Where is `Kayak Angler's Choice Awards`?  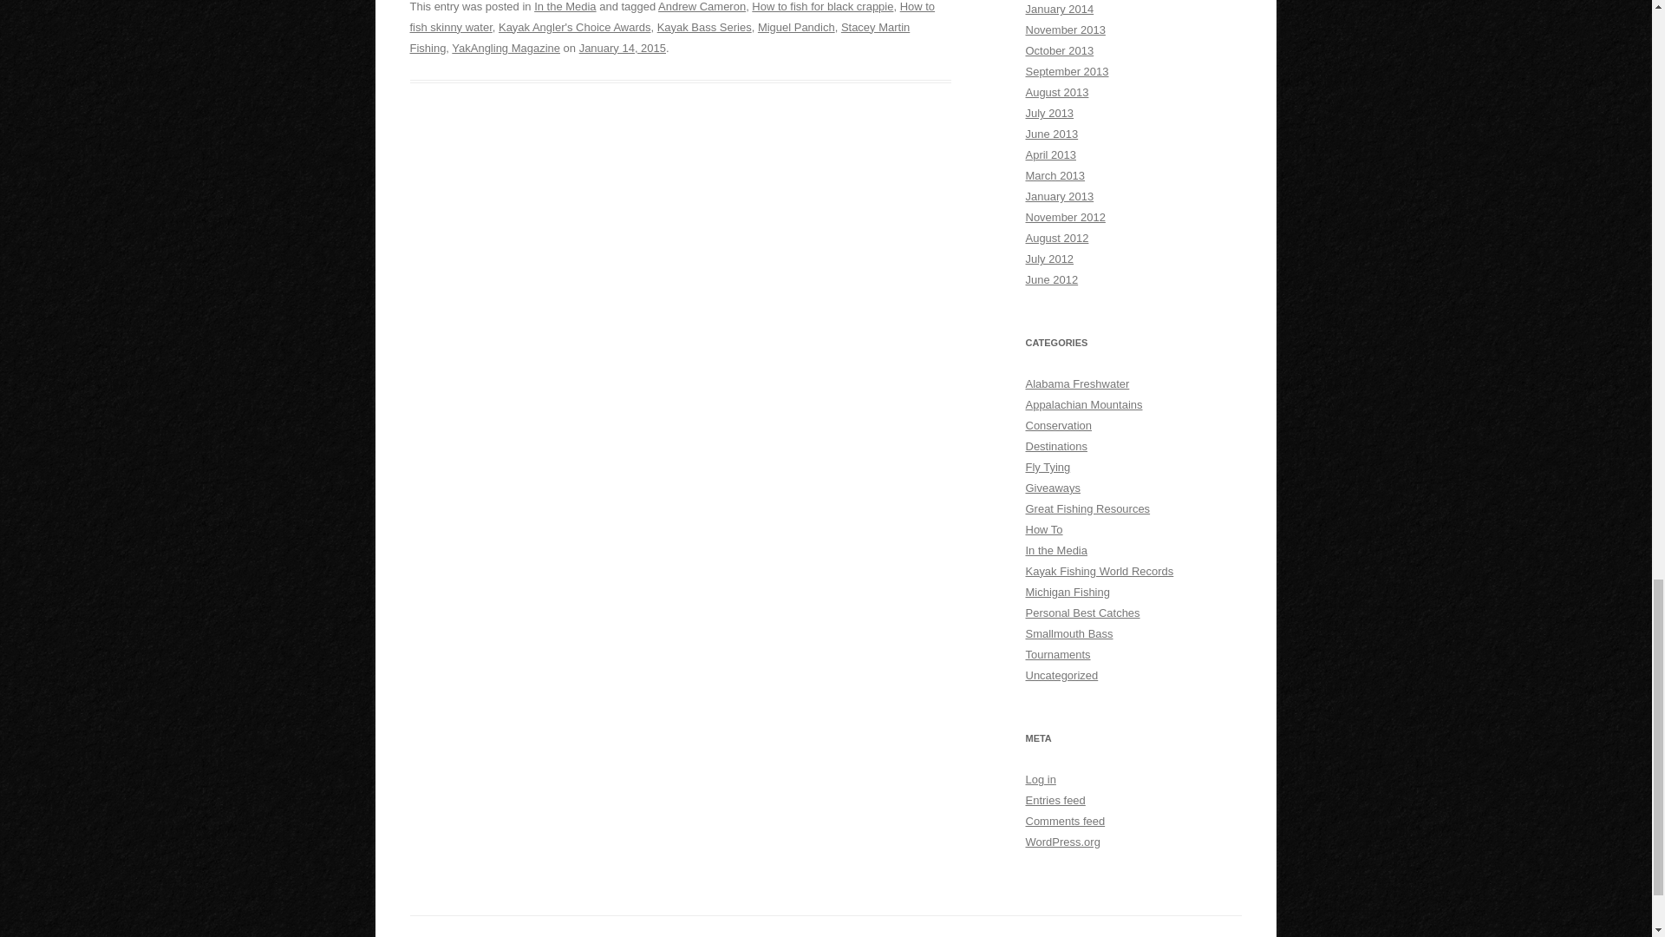 Kayak Angler's Choice Awards is located at coordinates (574, 26).